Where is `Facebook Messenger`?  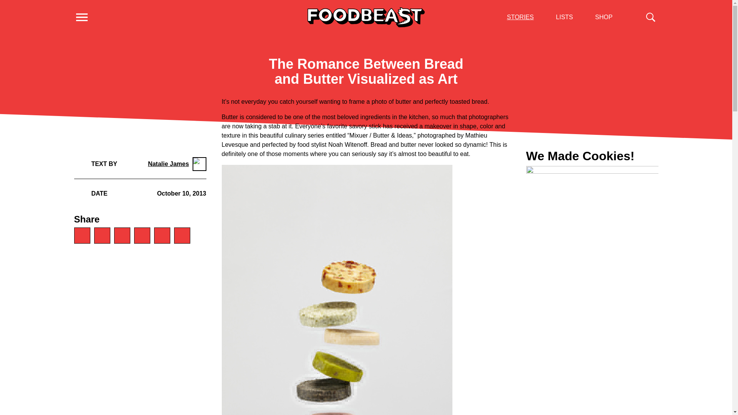
Facebook Messenger is located at coordinates (121, 235).